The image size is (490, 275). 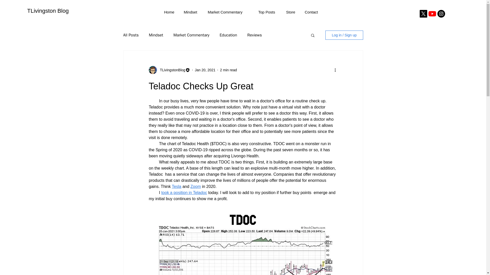 What do you see at coordinates (170, 12) in the screenshot?
I see `Home` at bounding box center [170, 12].